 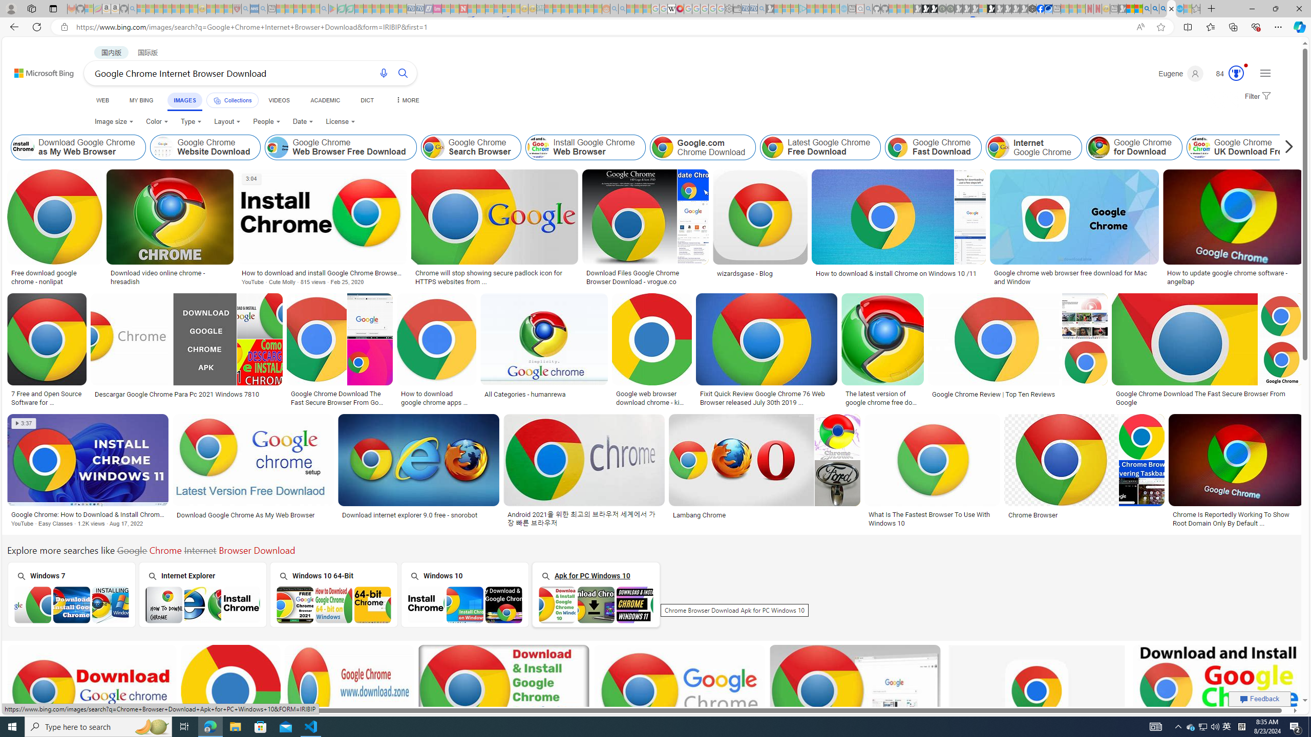 What do you see at coordinates (420, 9) in the screenshot?
I see `Cheap Hotels - Save70.com - Sleeping` at bounding box center [420, 9].